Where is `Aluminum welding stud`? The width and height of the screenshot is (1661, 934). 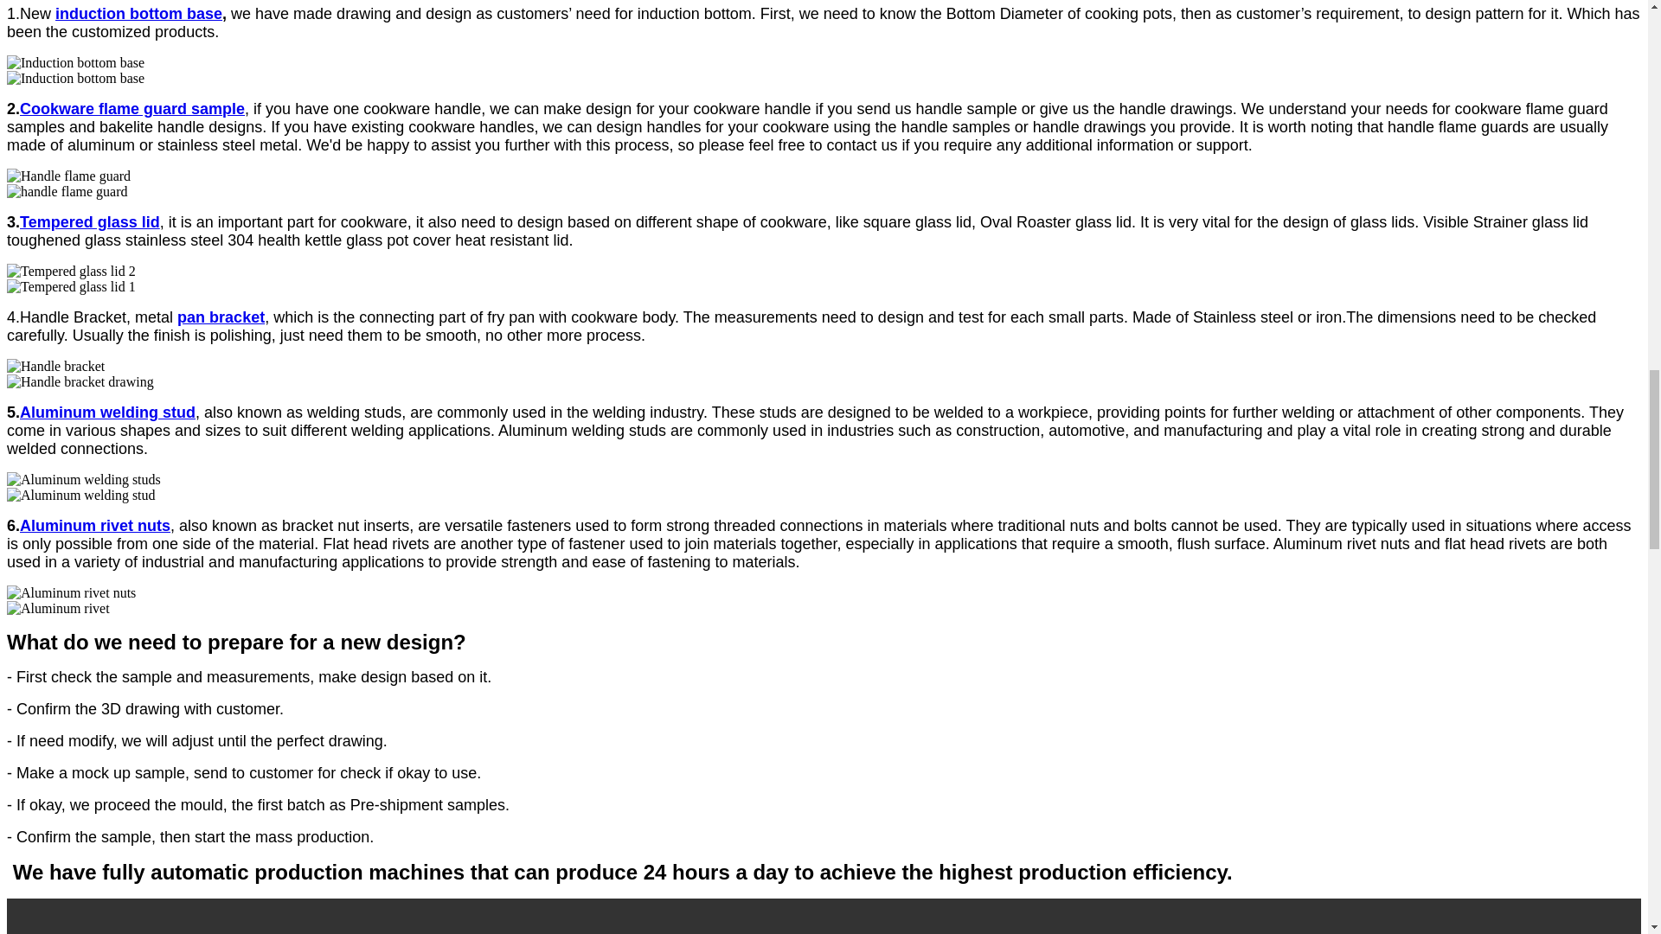 Aluminum welding stud is located at coordinates (107, 412).